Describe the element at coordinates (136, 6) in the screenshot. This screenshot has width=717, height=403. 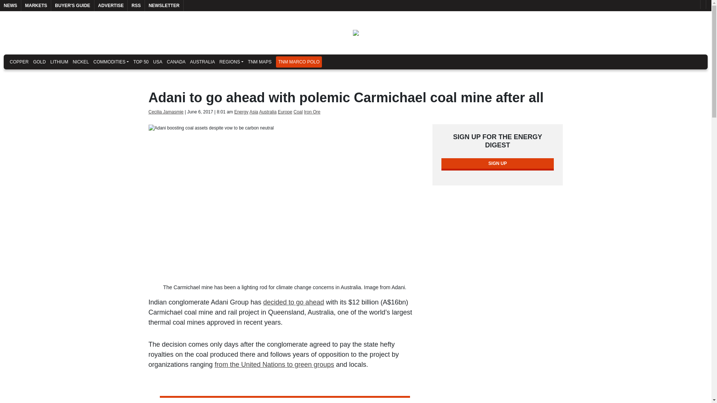
I see `RSS` at that location.